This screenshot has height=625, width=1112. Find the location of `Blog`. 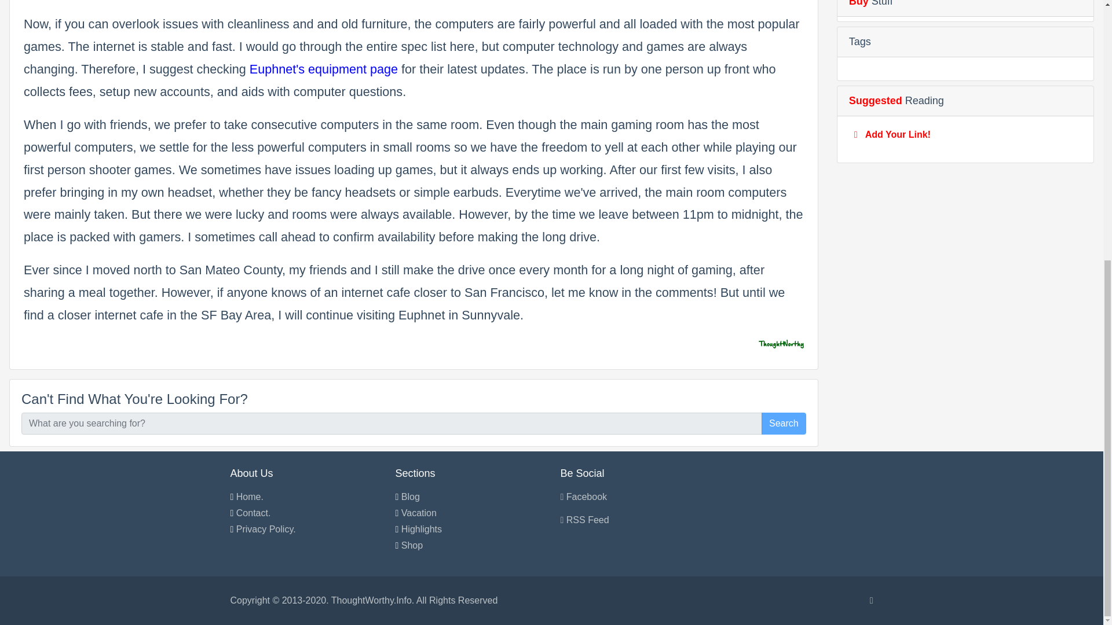

Blog is located at coordinates (411, 497).